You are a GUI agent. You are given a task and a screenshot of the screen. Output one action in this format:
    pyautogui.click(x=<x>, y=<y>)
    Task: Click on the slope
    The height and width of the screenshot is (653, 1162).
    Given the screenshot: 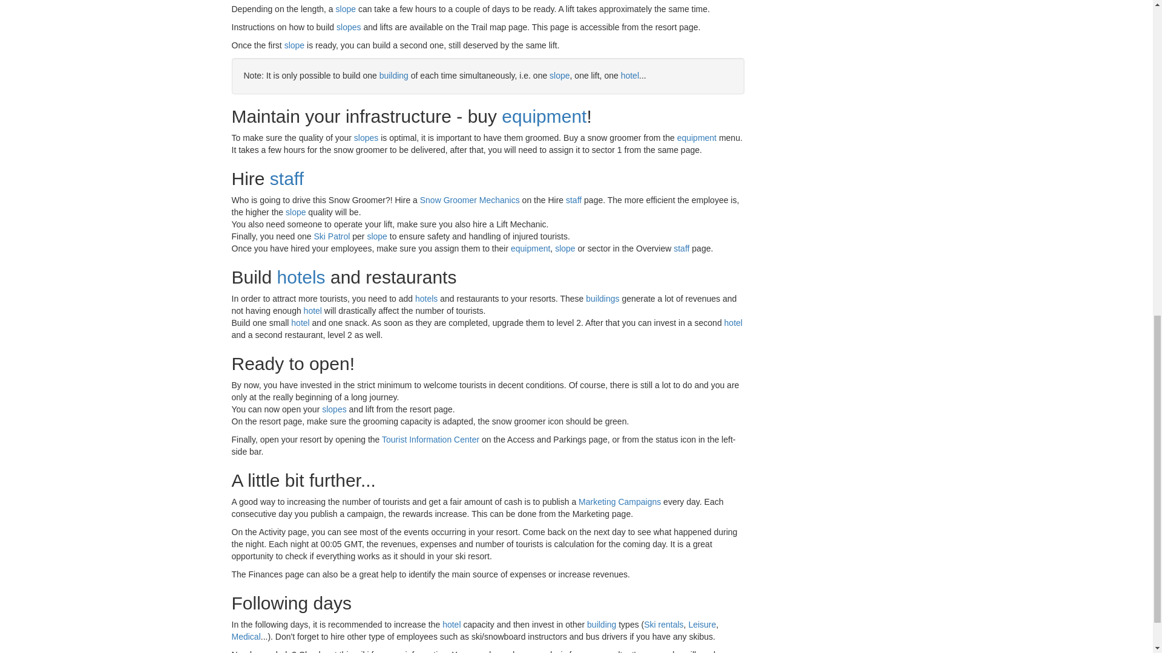 What is the action you would take?
    pyautogui.click(x=345, y=8)
    